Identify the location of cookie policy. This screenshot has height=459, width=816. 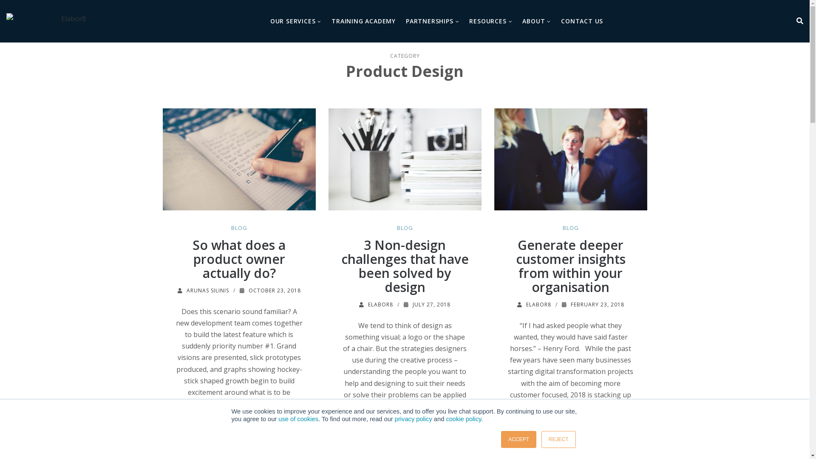
(463, 419).